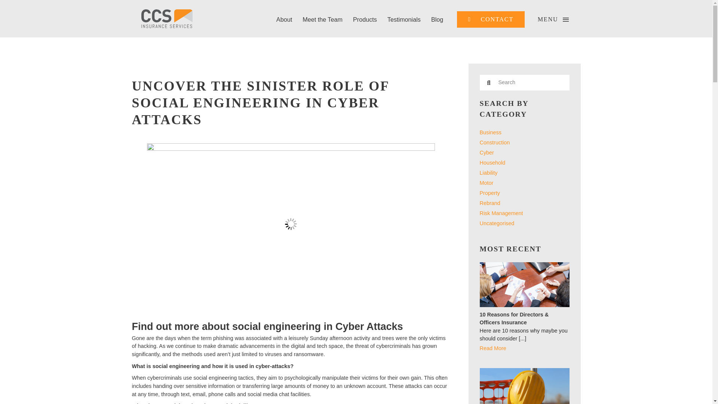 The height and width of the screenshot is (404, 718). I want to click on MENU, so click(553, 19).